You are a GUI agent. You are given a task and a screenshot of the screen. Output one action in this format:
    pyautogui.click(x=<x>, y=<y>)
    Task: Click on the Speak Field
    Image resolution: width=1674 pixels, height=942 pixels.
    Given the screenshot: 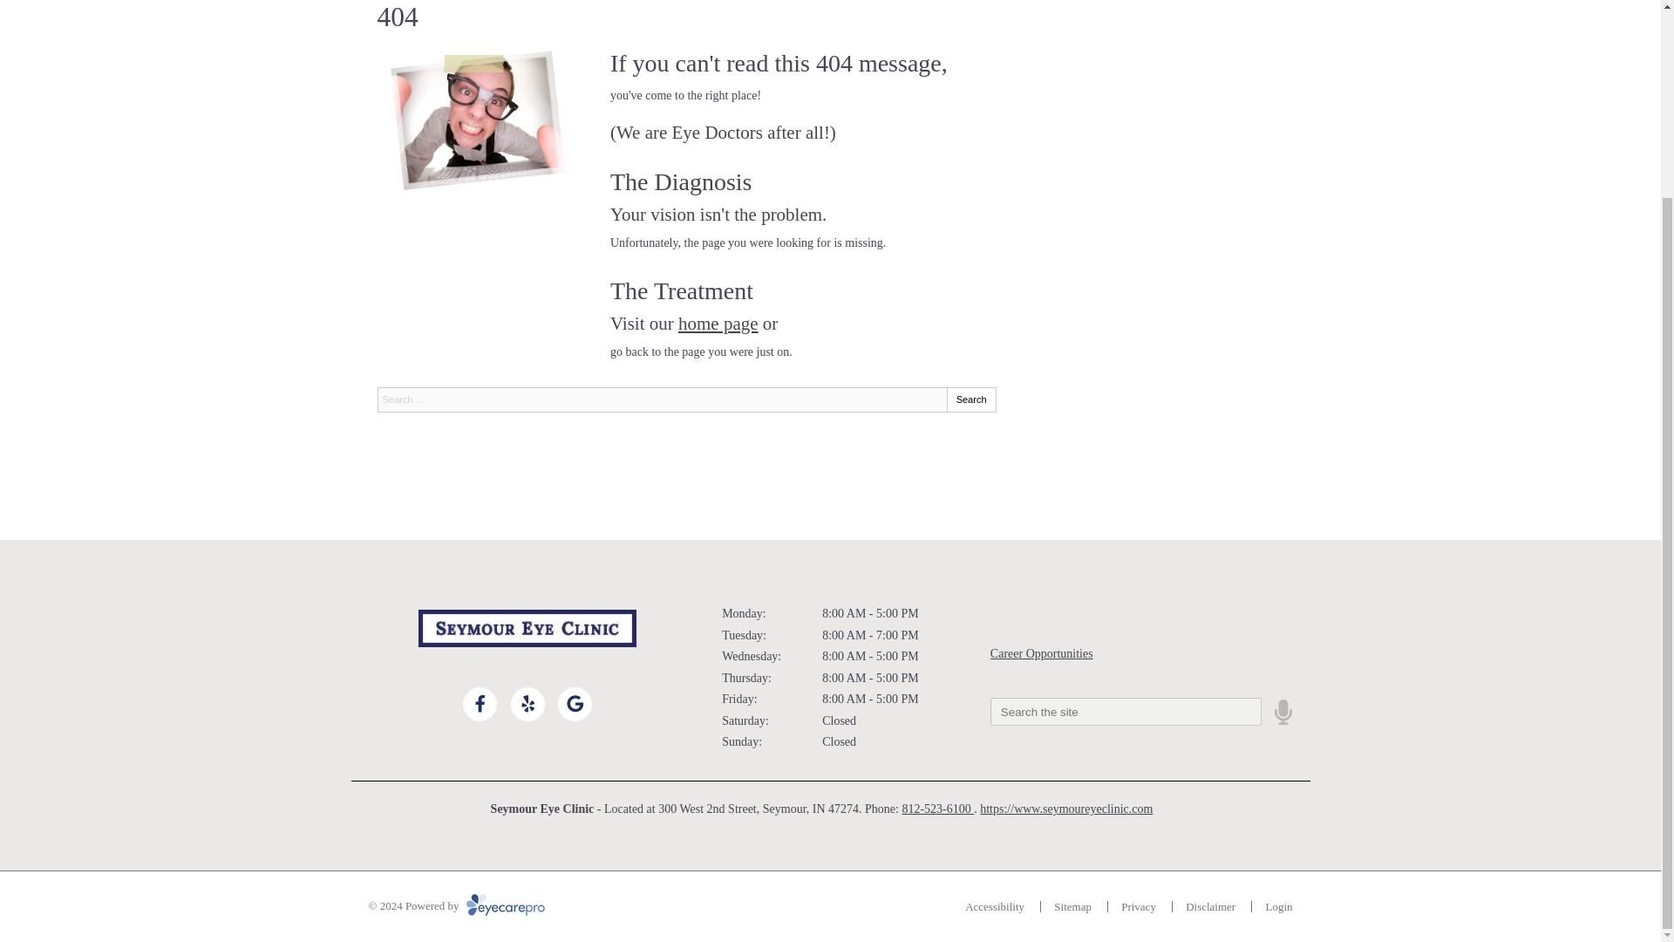 What is the action you would take?
    pyautogui.click(x=1126, y=712)
    